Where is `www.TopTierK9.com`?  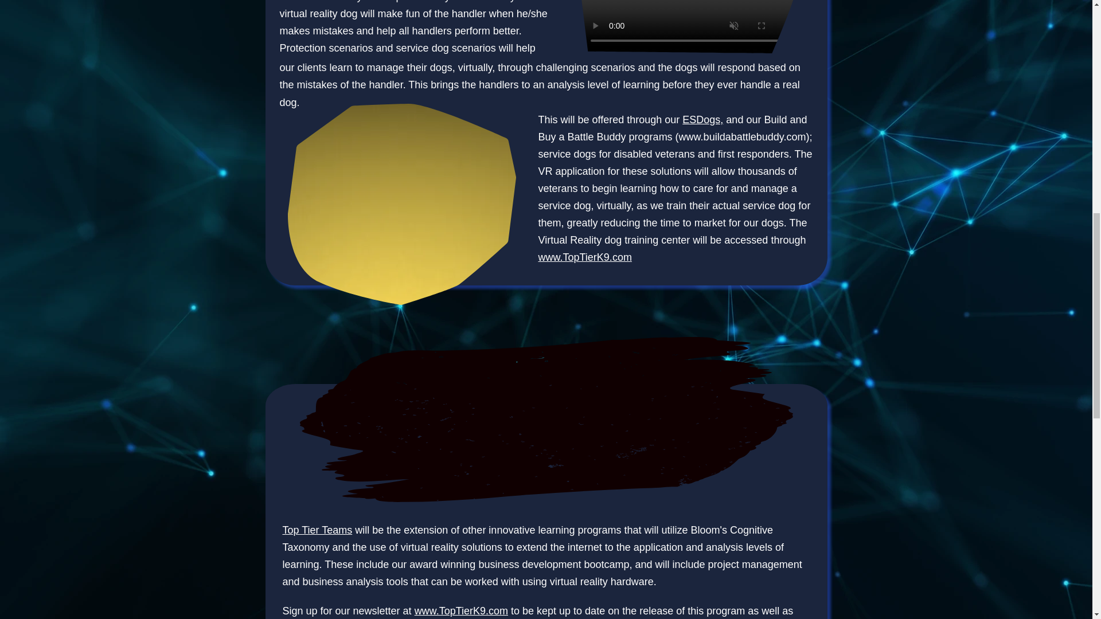
www.TopTierK9.com is located at coordinates (584, 257).